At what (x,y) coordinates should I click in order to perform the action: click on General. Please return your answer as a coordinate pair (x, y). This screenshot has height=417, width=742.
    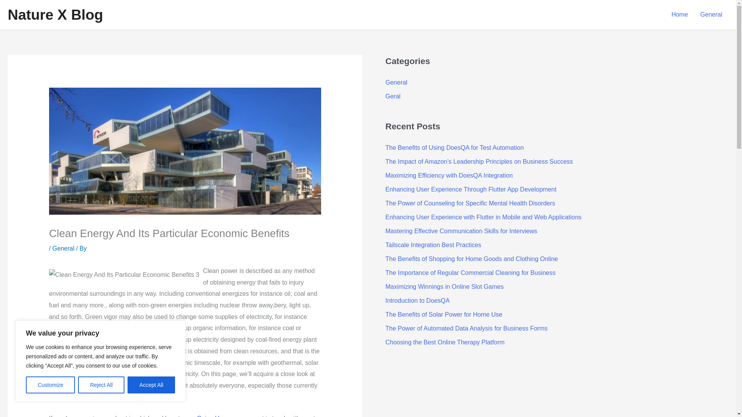
    Looking at the image, I should click on (711, 15).